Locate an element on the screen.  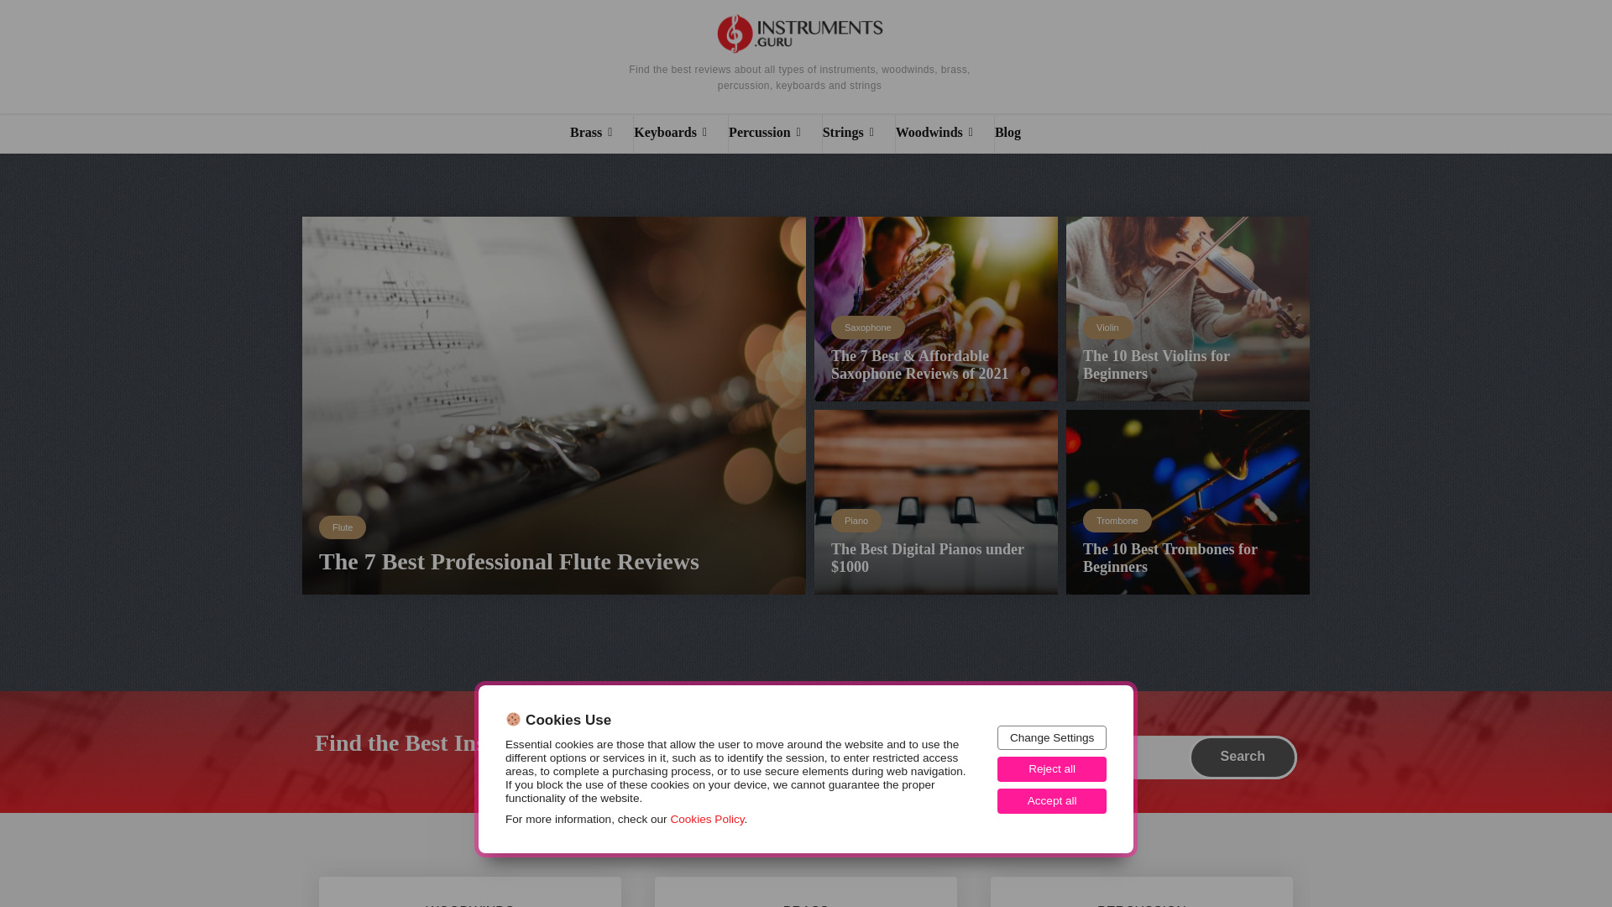
Percussion is located at coordinates (775, 134).